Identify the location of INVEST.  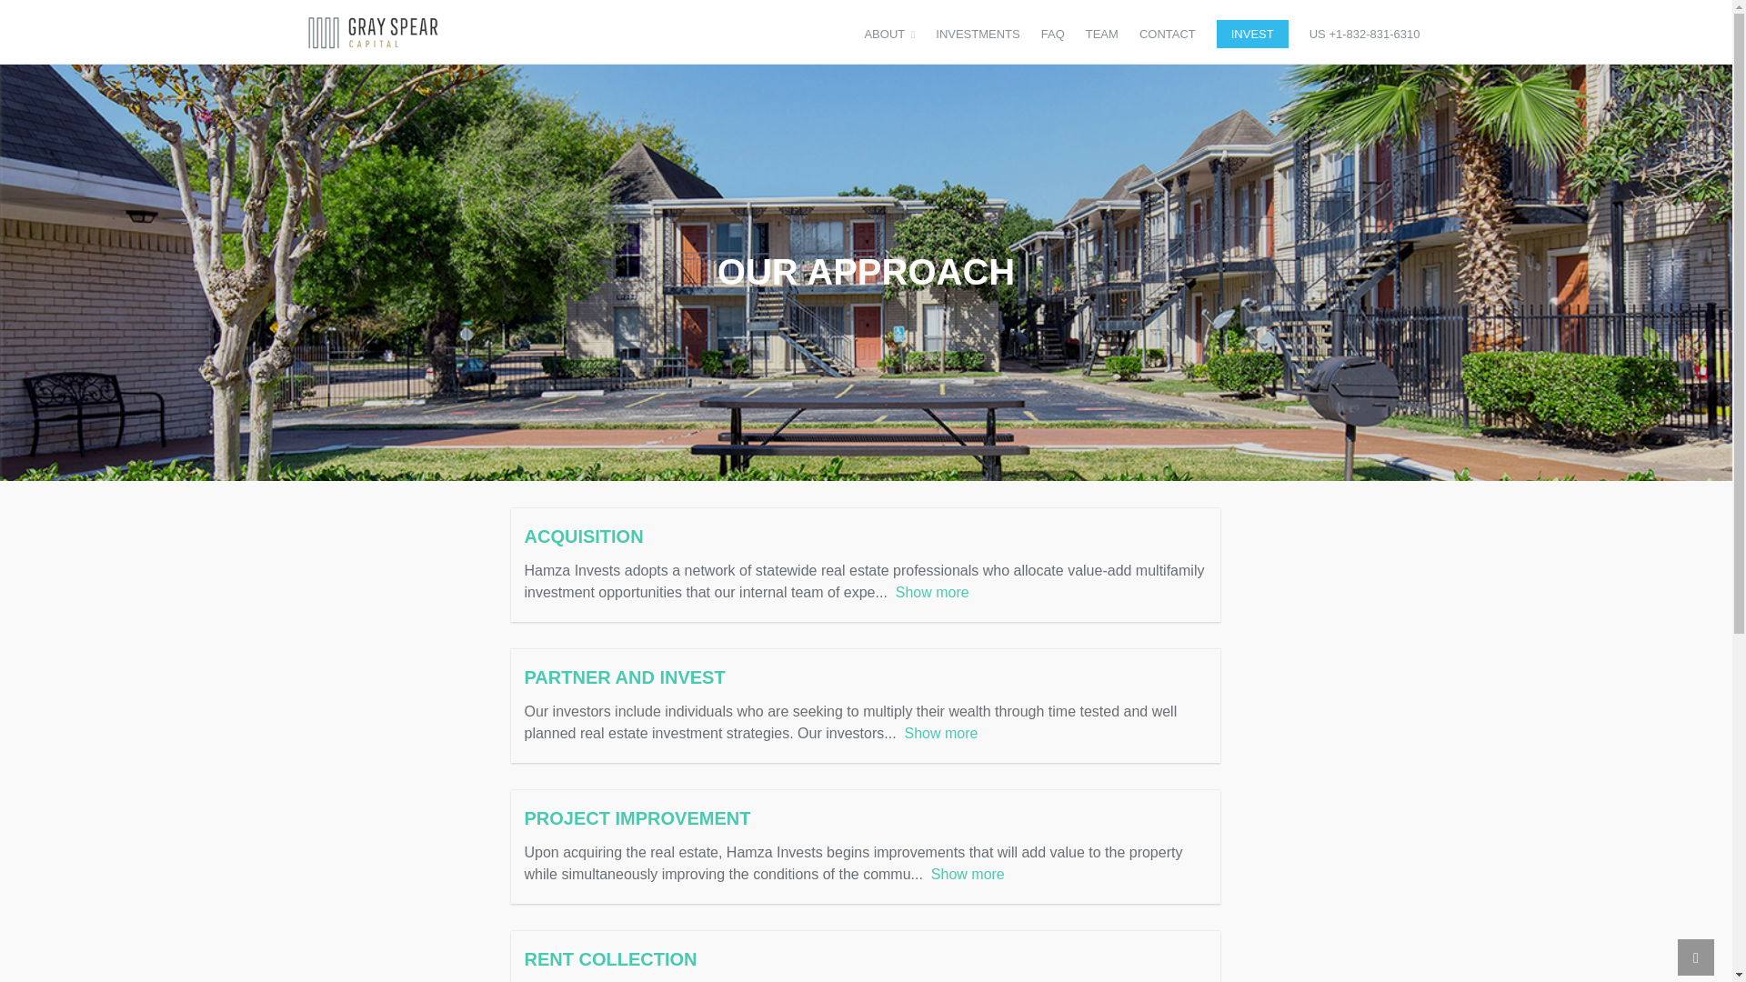
(1252, 32).